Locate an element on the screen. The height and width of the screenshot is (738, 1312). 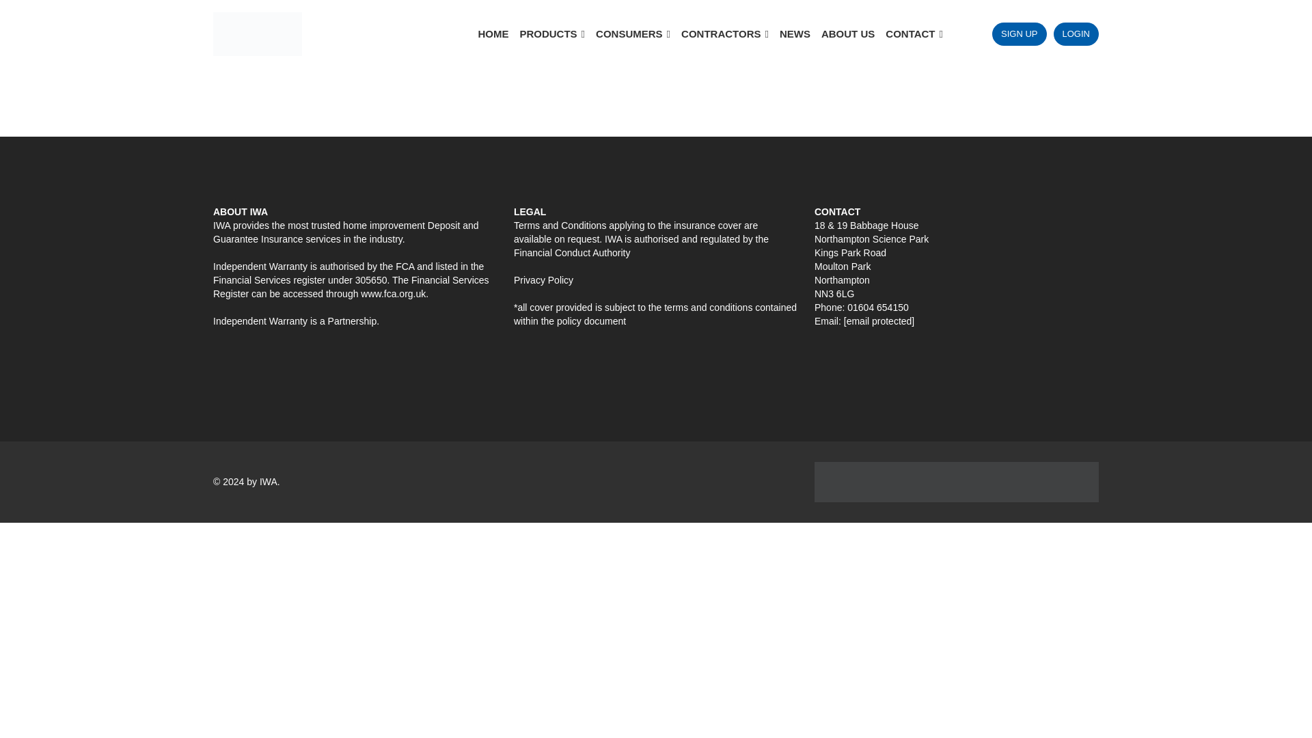
PRODUCTS is located at coordinates (552, 34).